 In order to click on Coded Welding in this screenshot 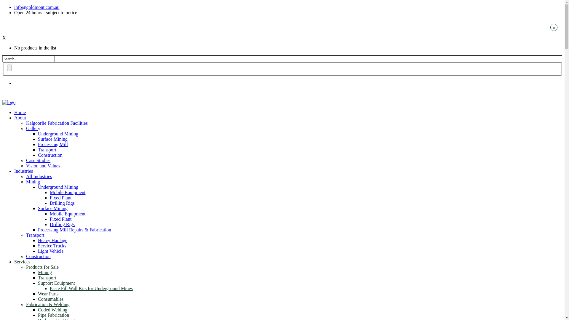, I will do `click(53, 310)`.